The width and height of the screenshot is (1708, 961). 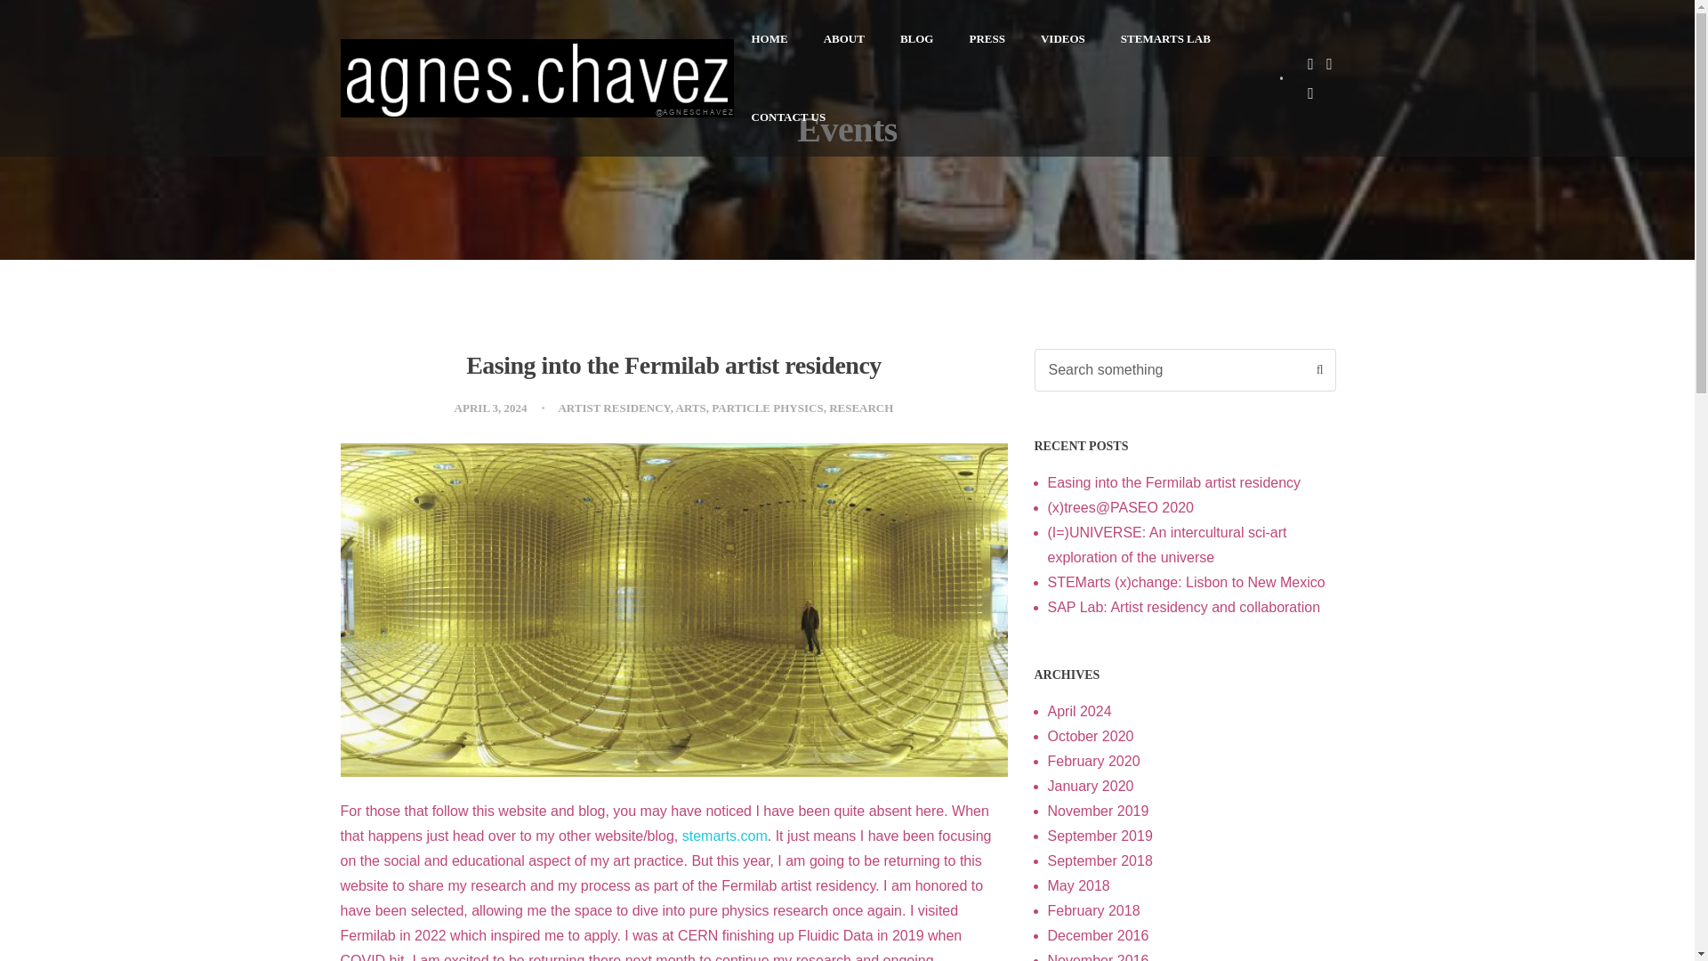 I want to click on ARTS, so click(x=691, y=408).